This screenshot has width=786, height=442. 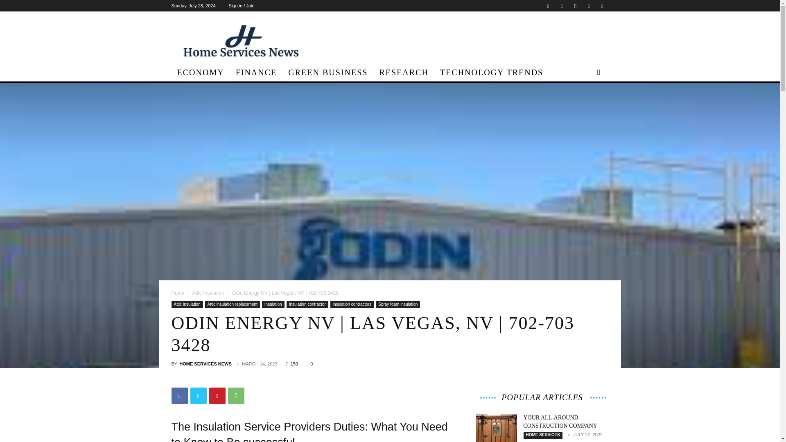 I want to click on Soundcloud, so click(x=589, y=6).